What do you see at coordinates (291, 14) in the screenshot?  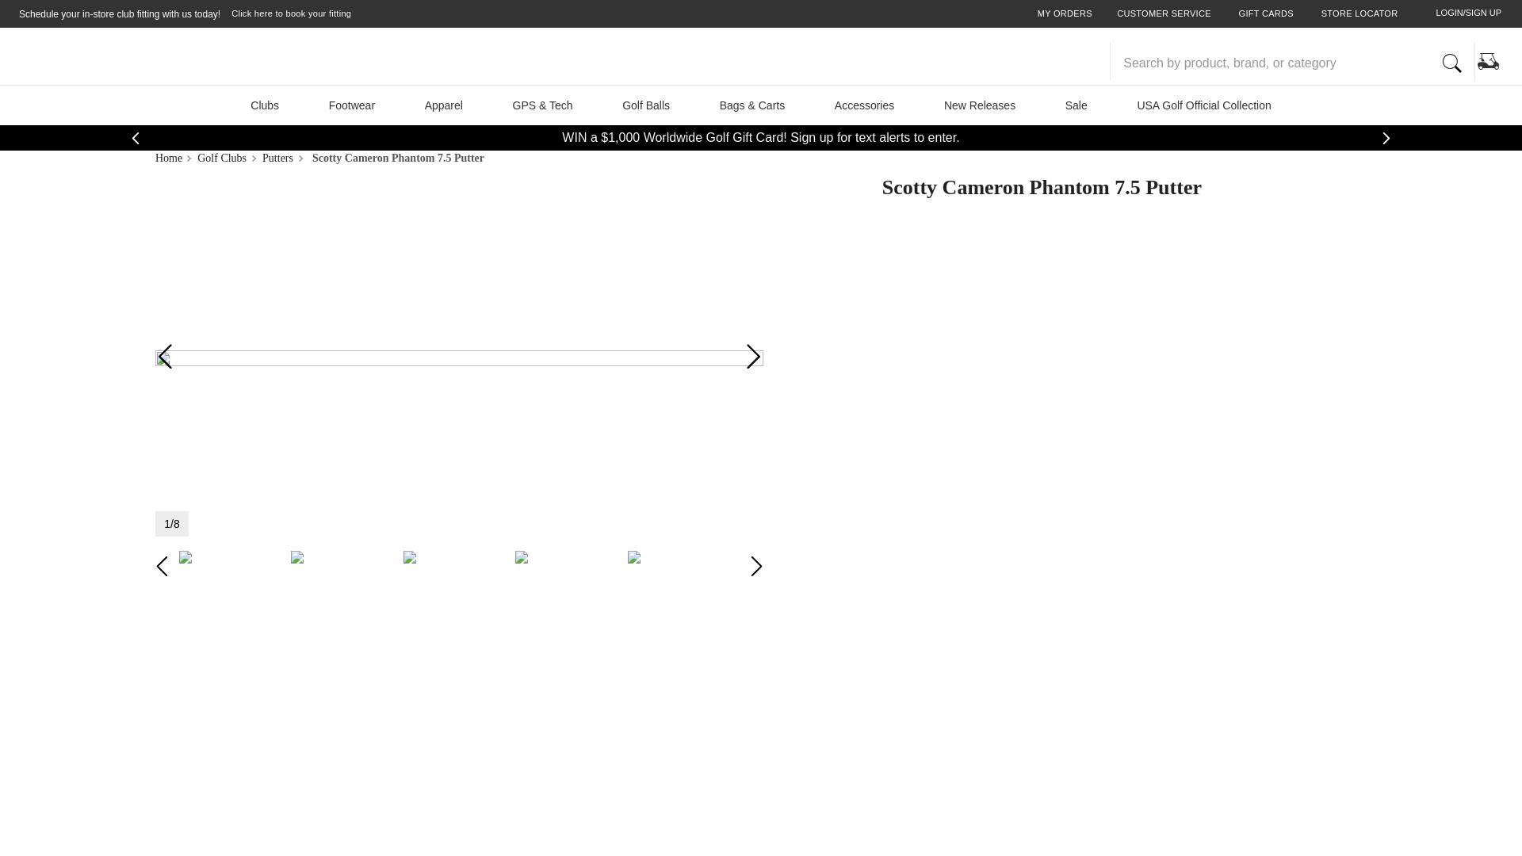 I see `Click here to book your fitting` at bounding box center [291, 14].